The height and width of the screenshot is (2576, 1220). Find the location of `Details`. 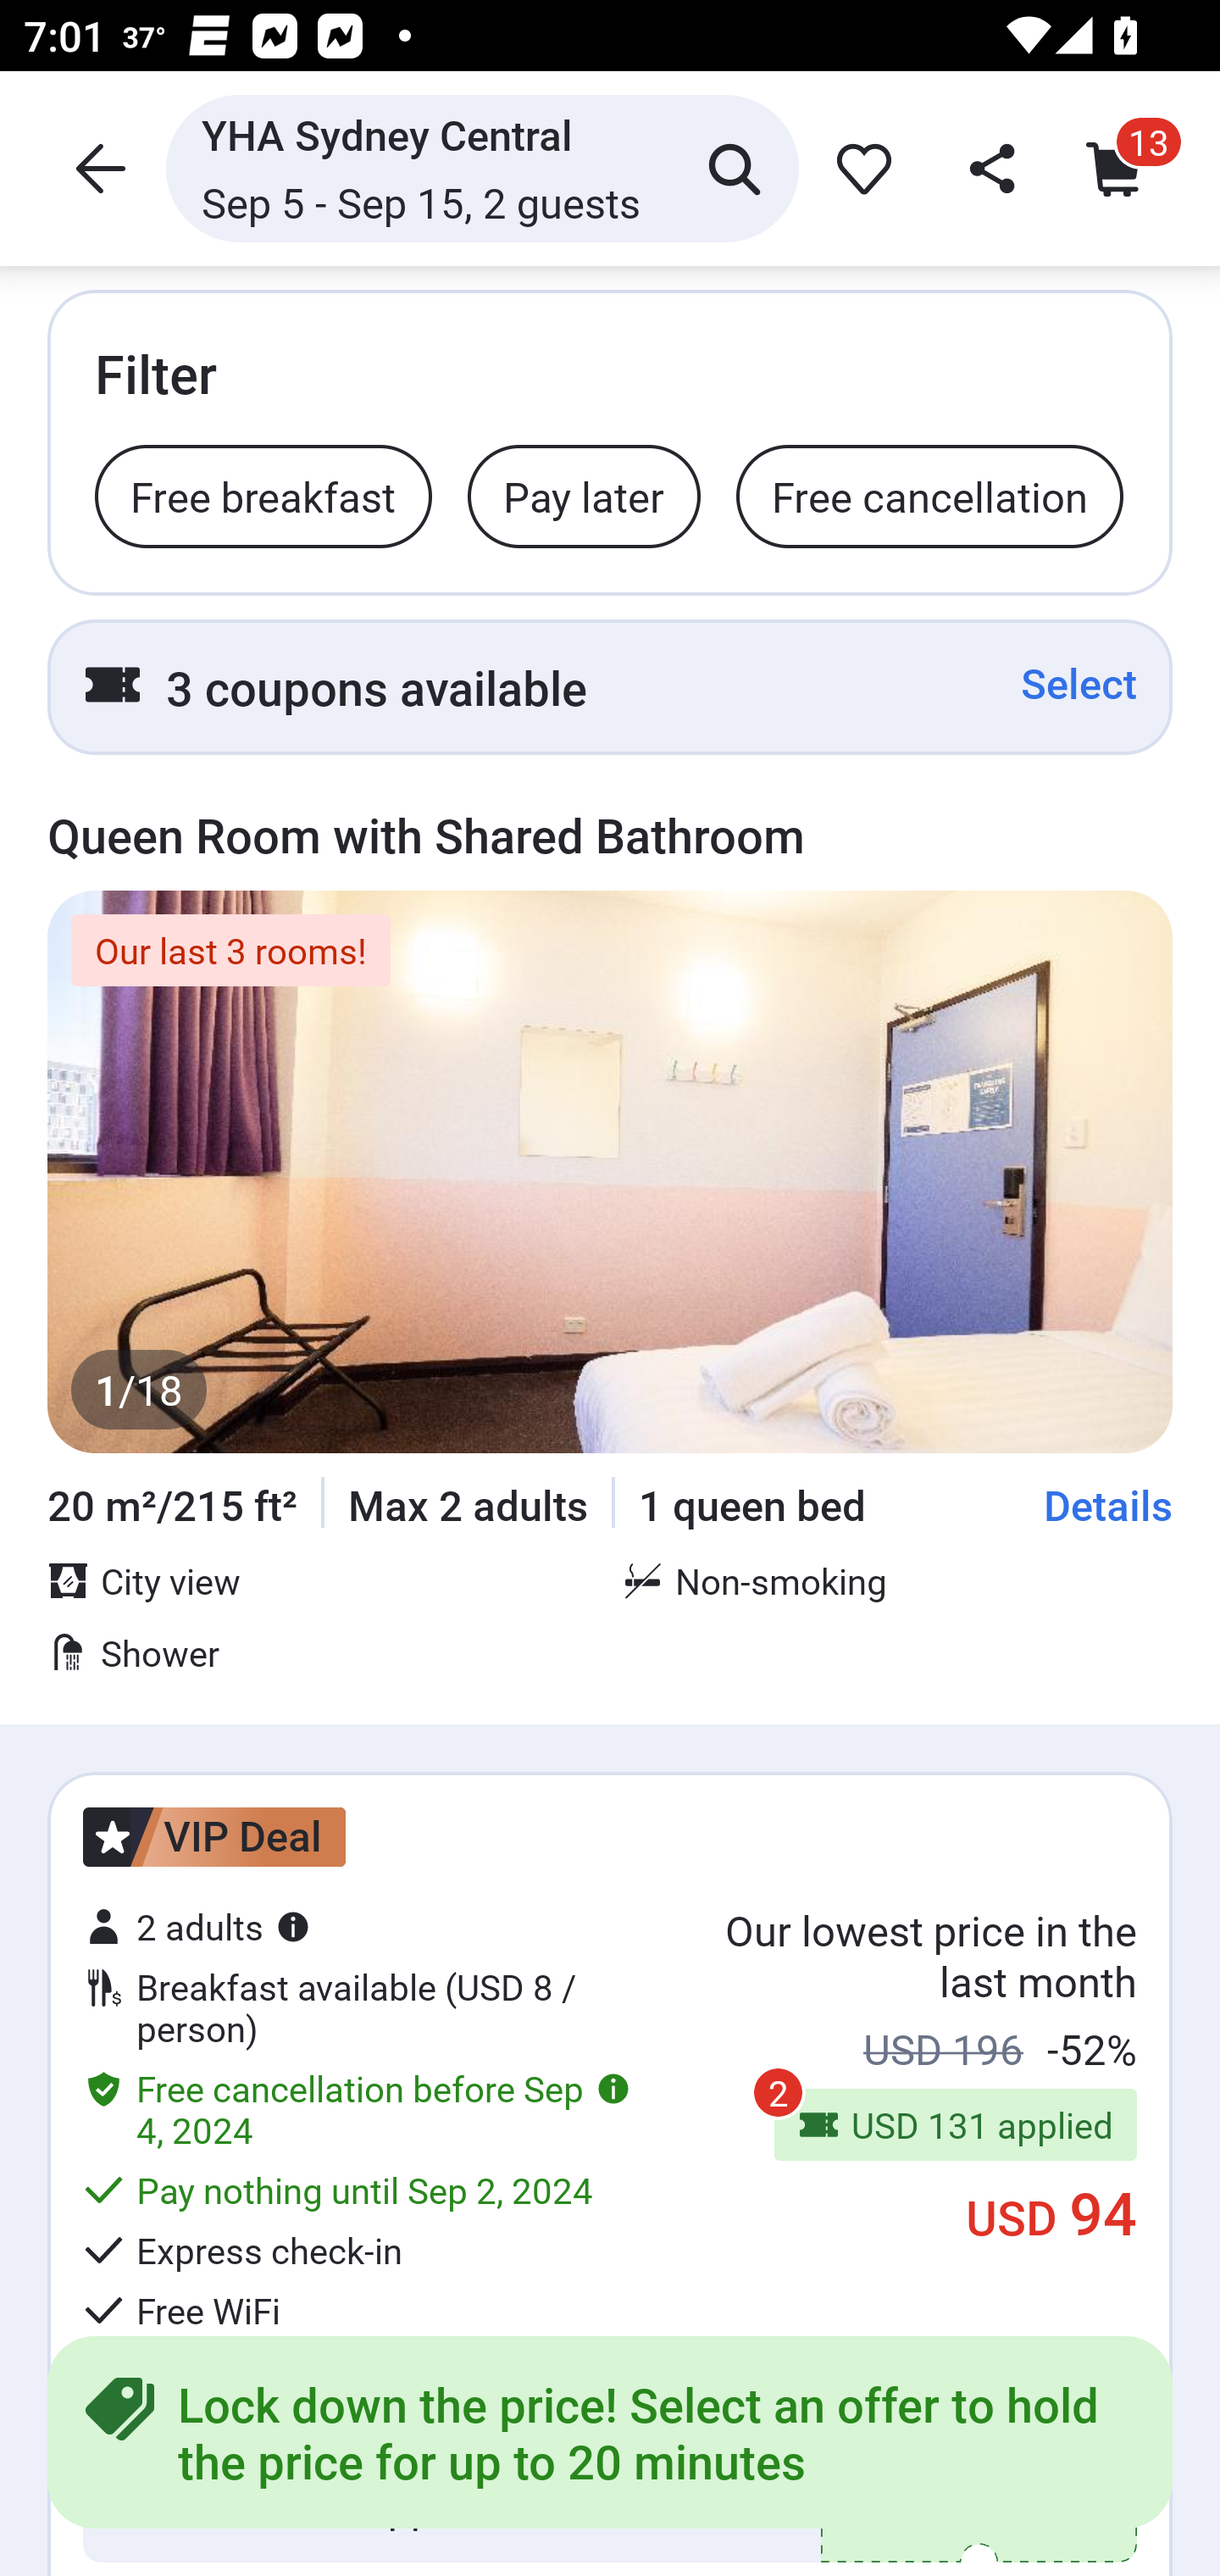

Details is located at coordinates (1108, 1505).